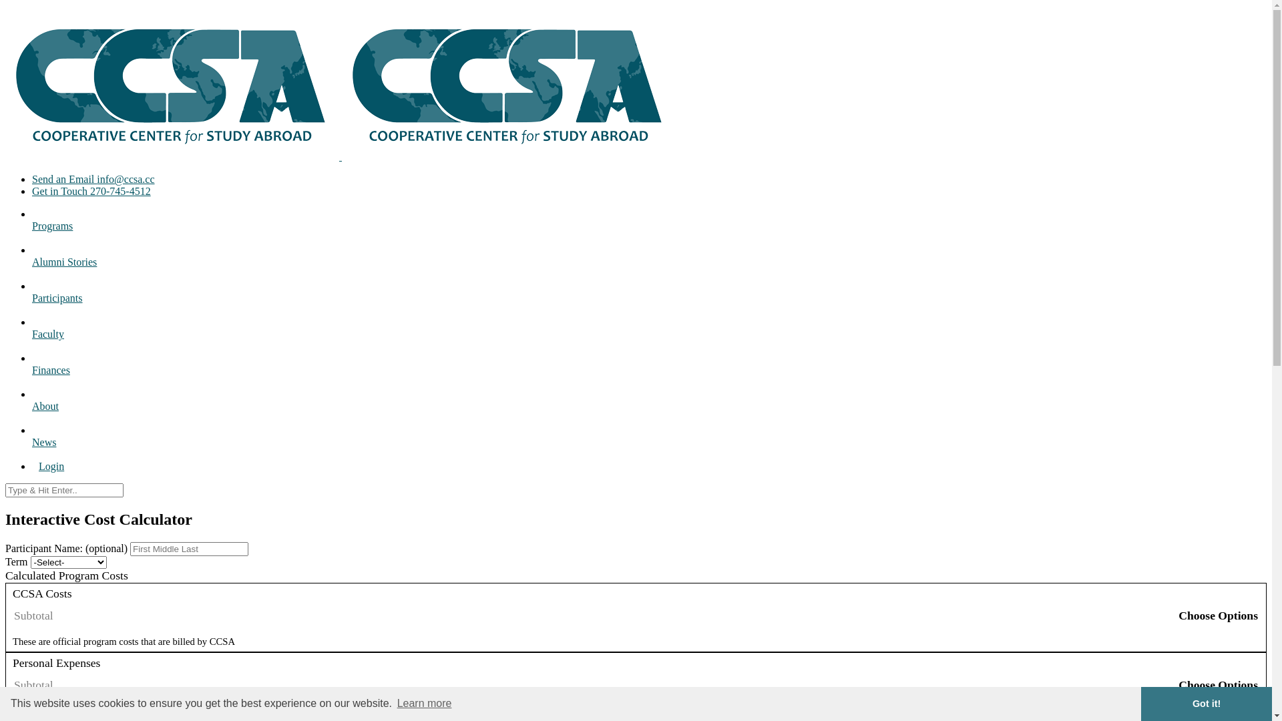 The image size is (1282, 721). What do you see at coordinates (649, 442) in the screenshot?
I see `News` at bounding box center [649, 442].